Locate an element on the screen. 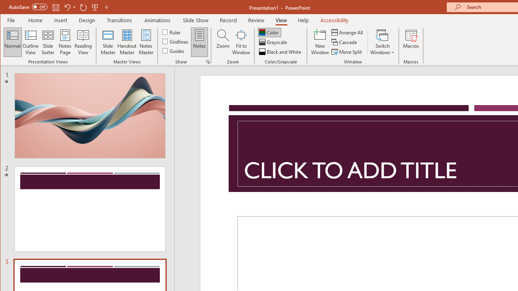 This screenshot has width=518, height=291. Notes is located at coordinates (200, 42).